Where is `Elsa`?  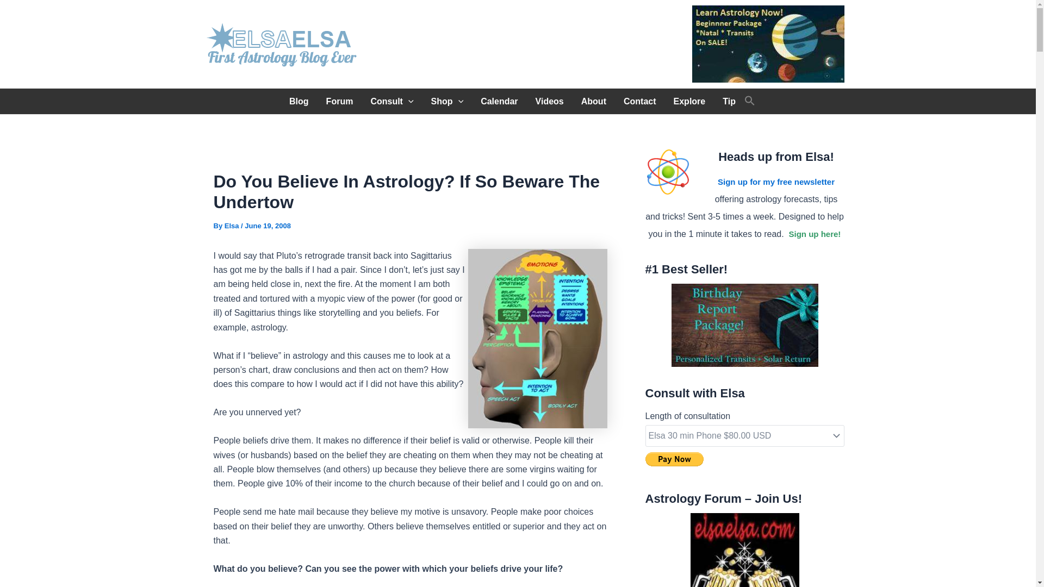
Elsa is located at coordinates (233, 226).